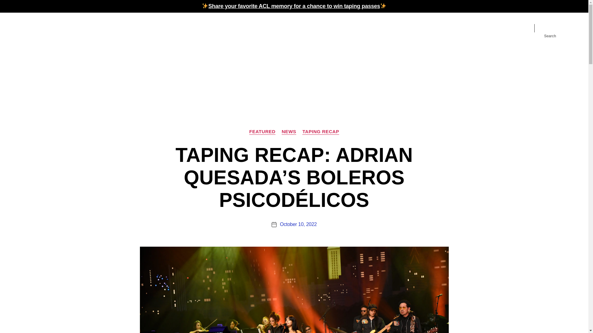  Describe the element at coordinates (432, 28) in the screenshot. I see `News` at that location.